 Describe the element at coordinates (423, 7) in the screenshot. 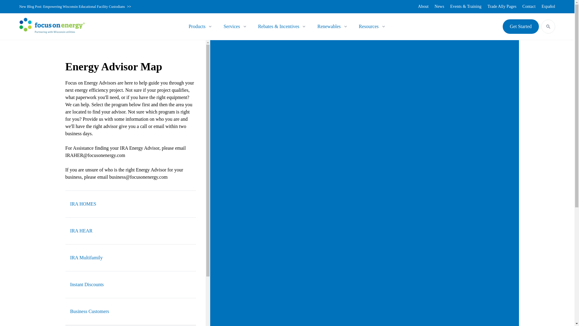

I see `About` at that location.